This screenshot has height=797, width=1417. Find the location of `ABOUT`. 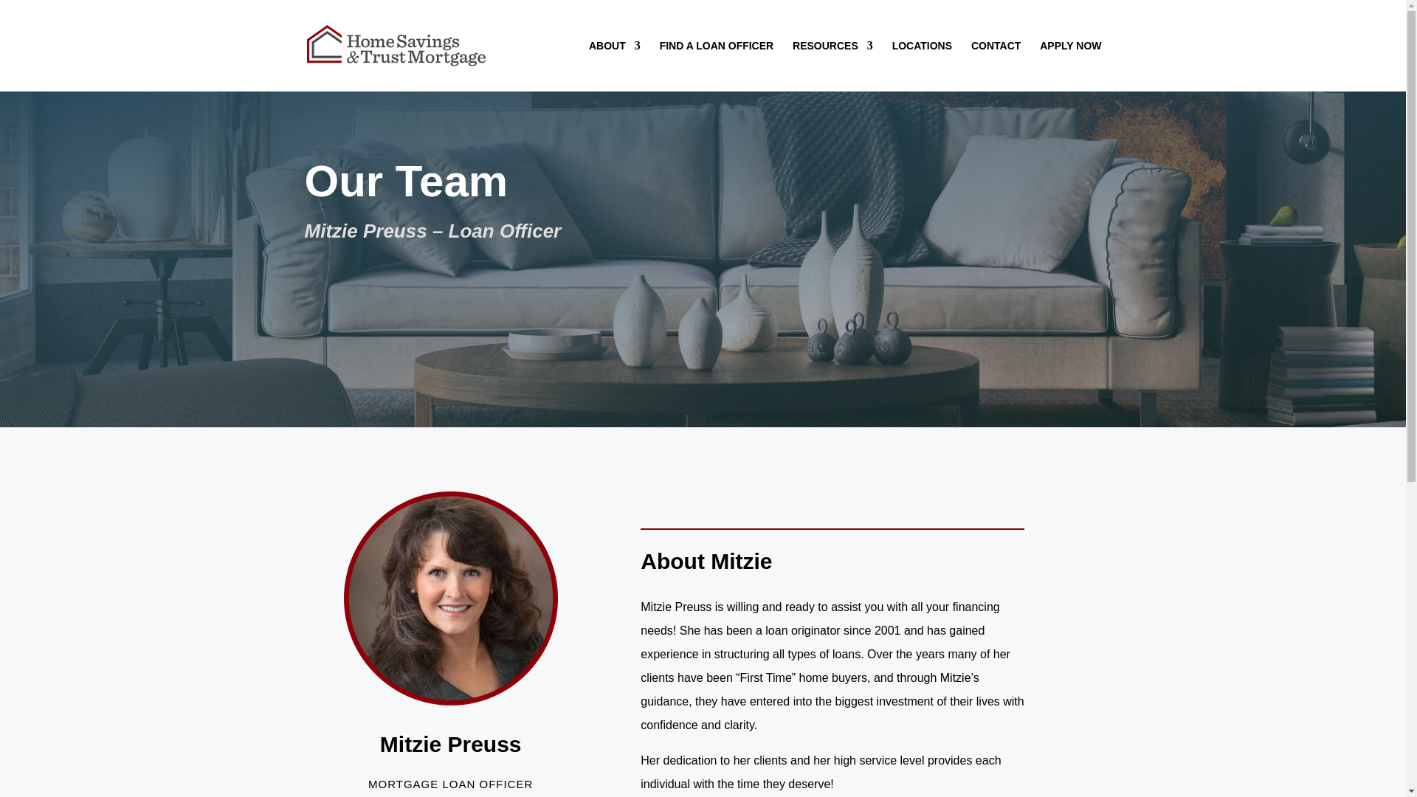

ABOUT is located at coordinates (614, 66).